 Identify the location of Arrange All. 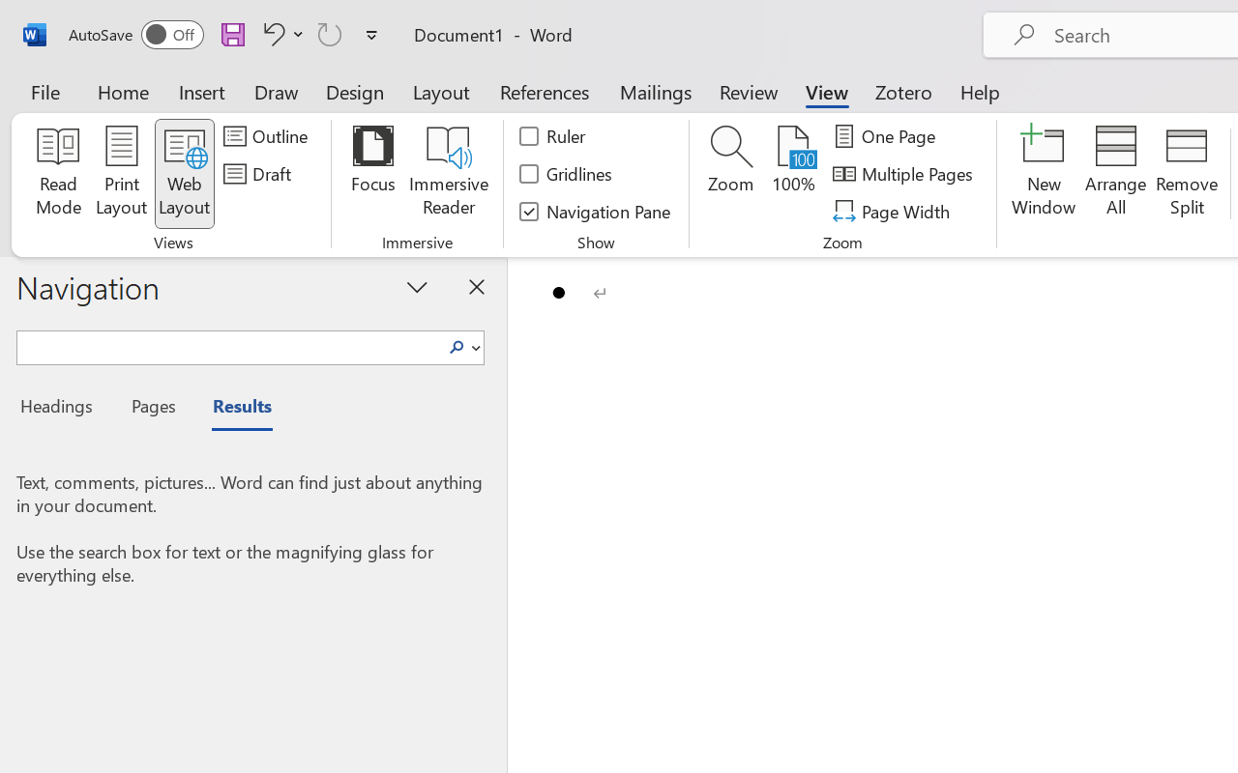
(1116, 174).